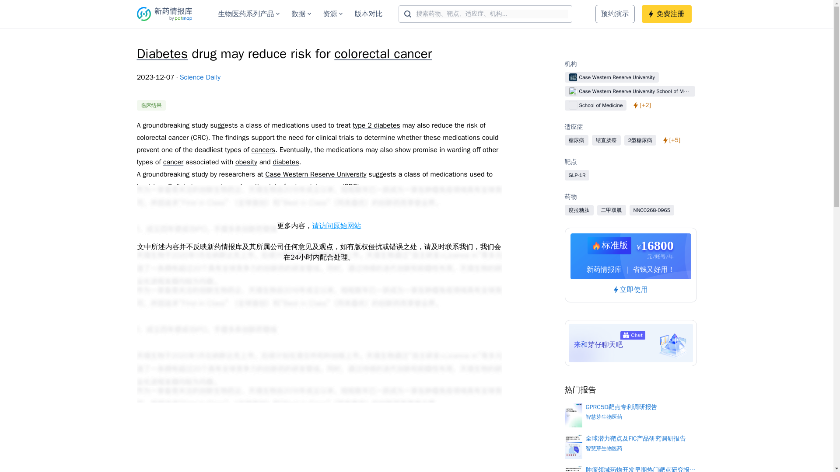 The height and width of the screenshot is (472, 840). Describe the element at coordinates (263, 149) in the screenshot. I see `cancers` at that location.